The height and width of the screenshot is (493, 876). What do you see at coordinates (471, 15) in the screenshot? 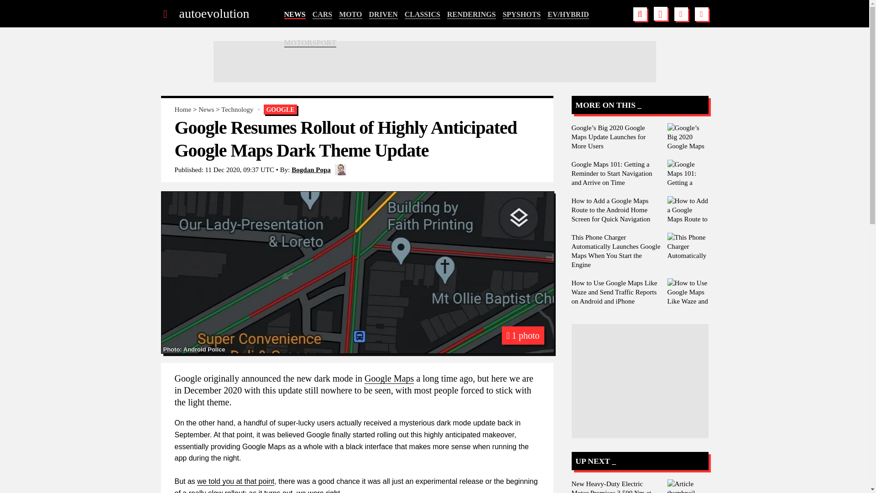
I see `RENDERINGS` at bounding box center [471, 15].